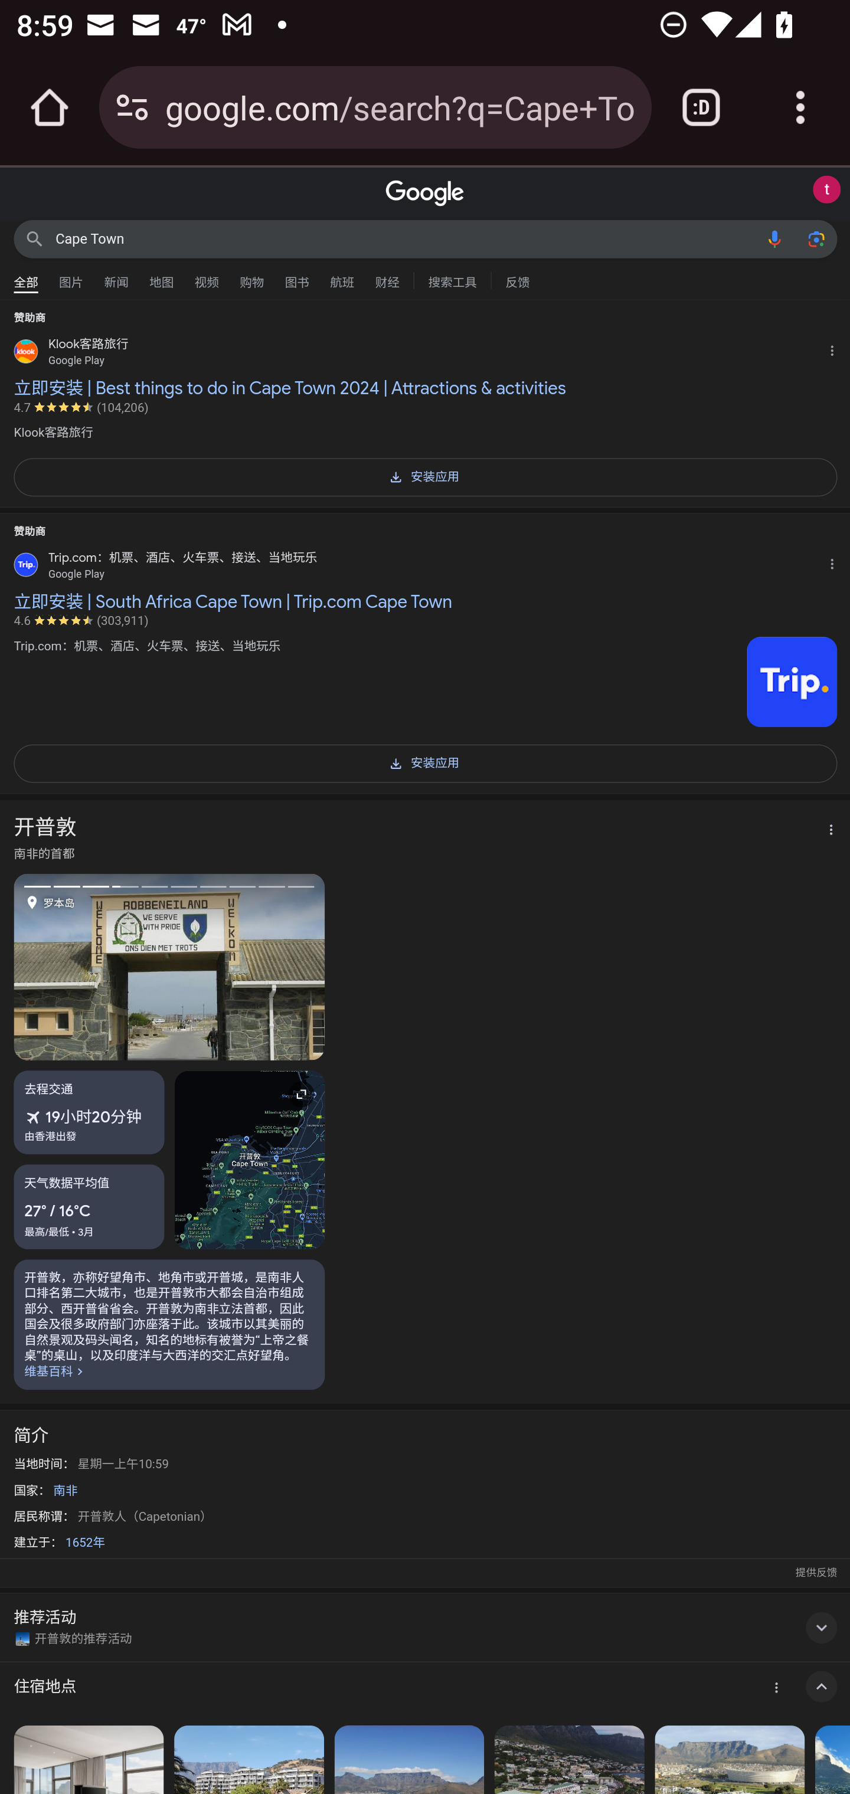  Describe the element at coordinates (251, 277) in the screenshot. I see `购物` at that location.